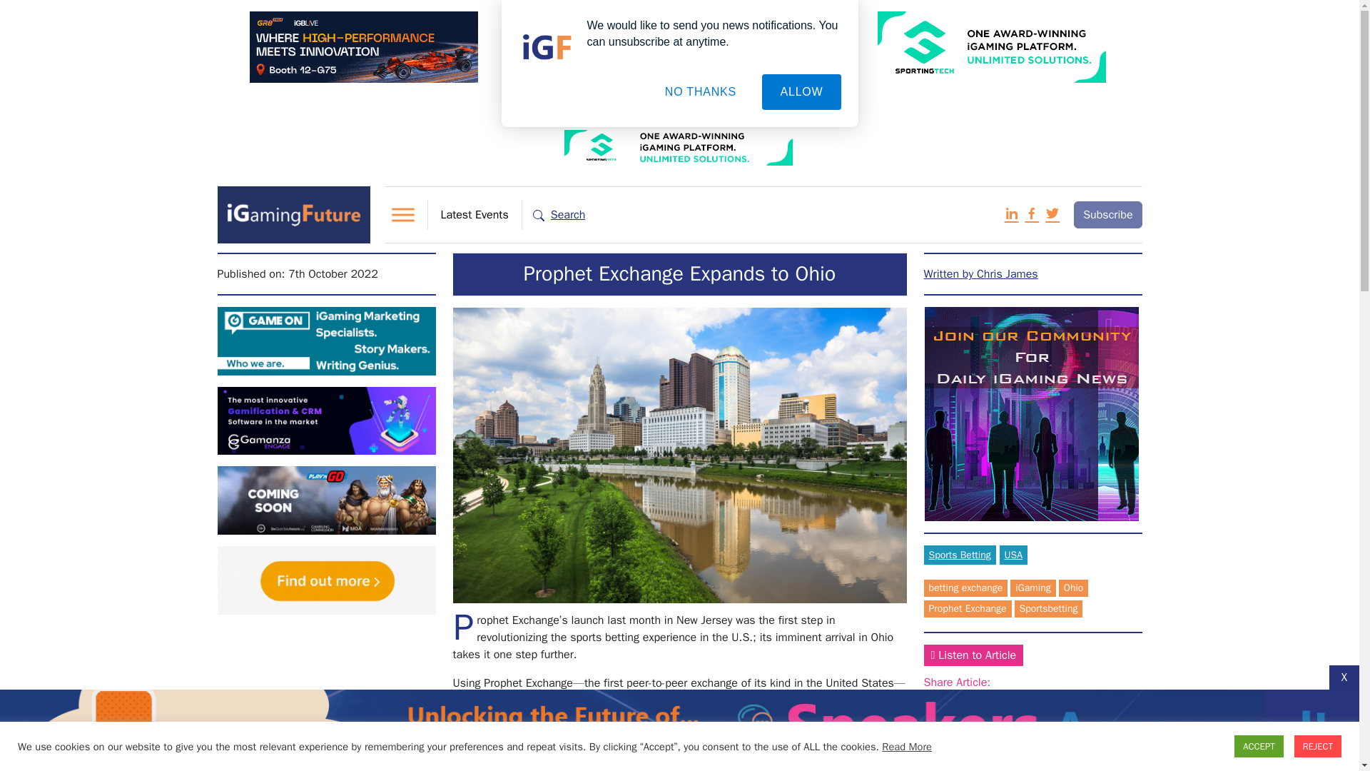 This screenshot has height=771, width=1370. I want to click on Share on Twitter, so click(1075, 698).